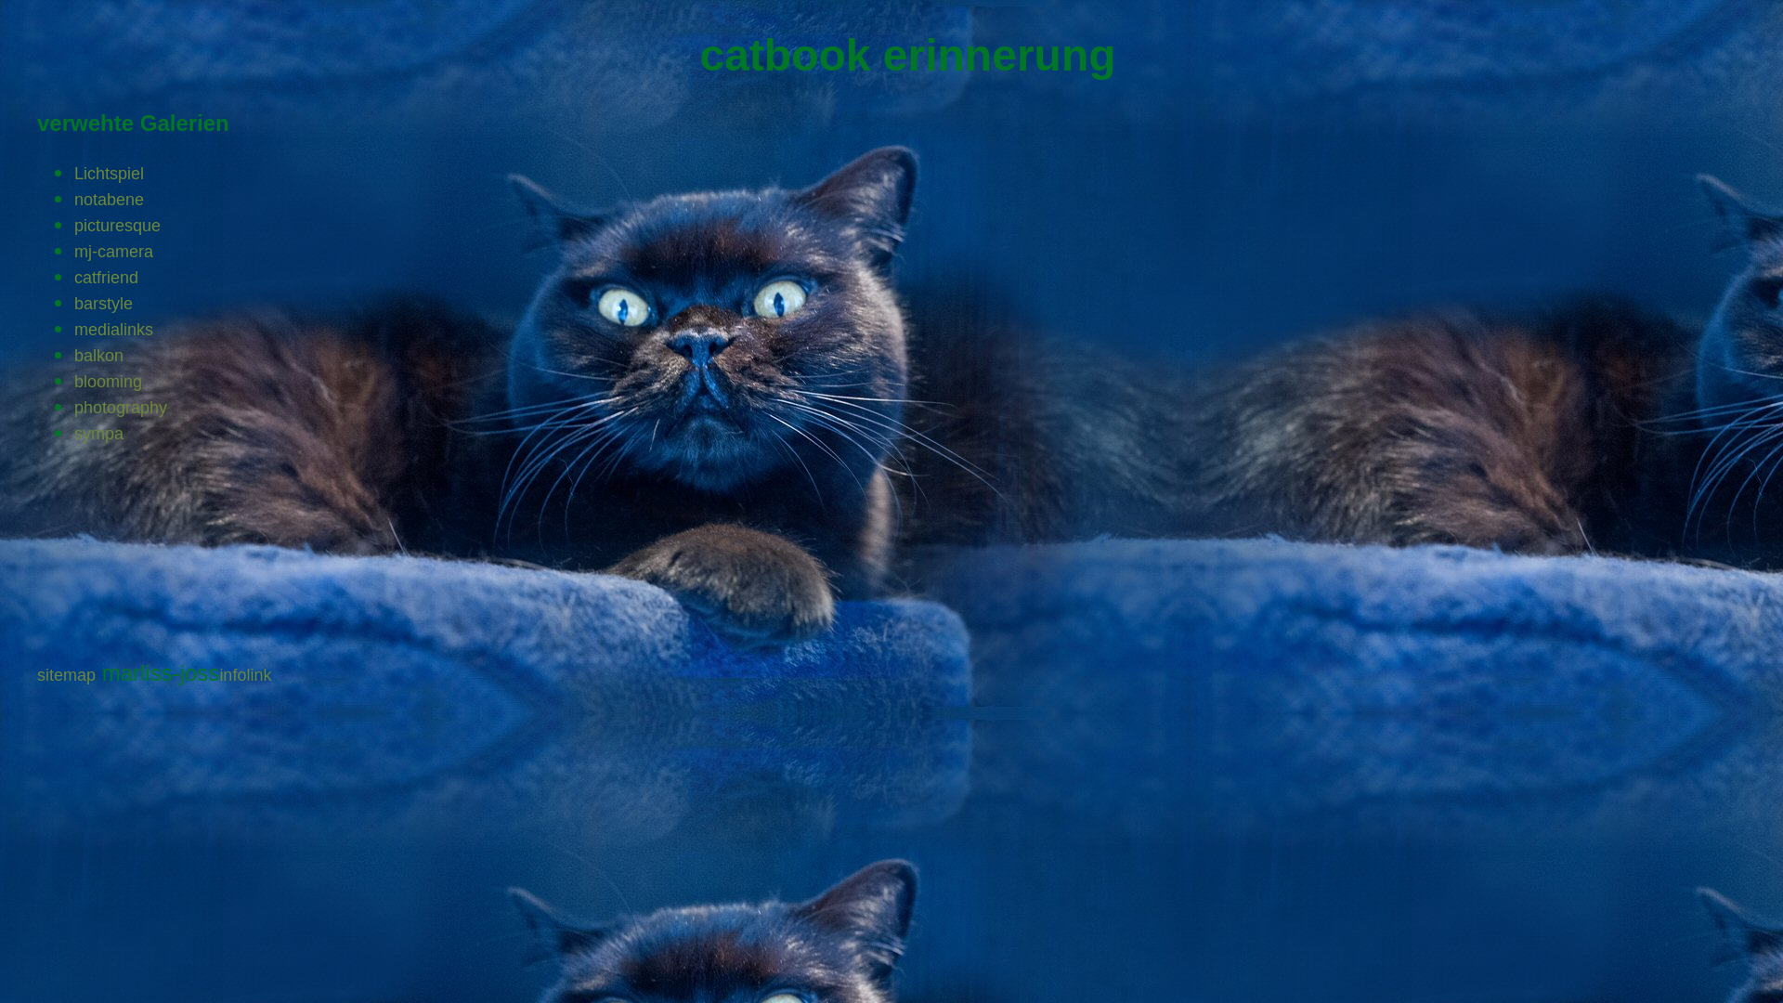 This screenshot has height=1003, width=1783. What do you see at coordinates (110, 174) in the screenshot?
I see `Lichtspiel` at bounding box center [110, 174].